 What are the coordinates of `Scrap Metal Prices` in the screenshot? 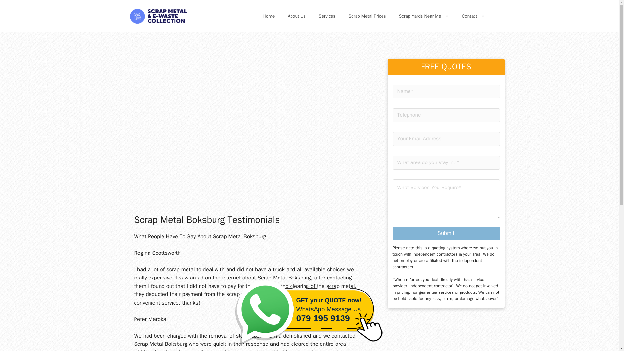 It's located at (309, 314).